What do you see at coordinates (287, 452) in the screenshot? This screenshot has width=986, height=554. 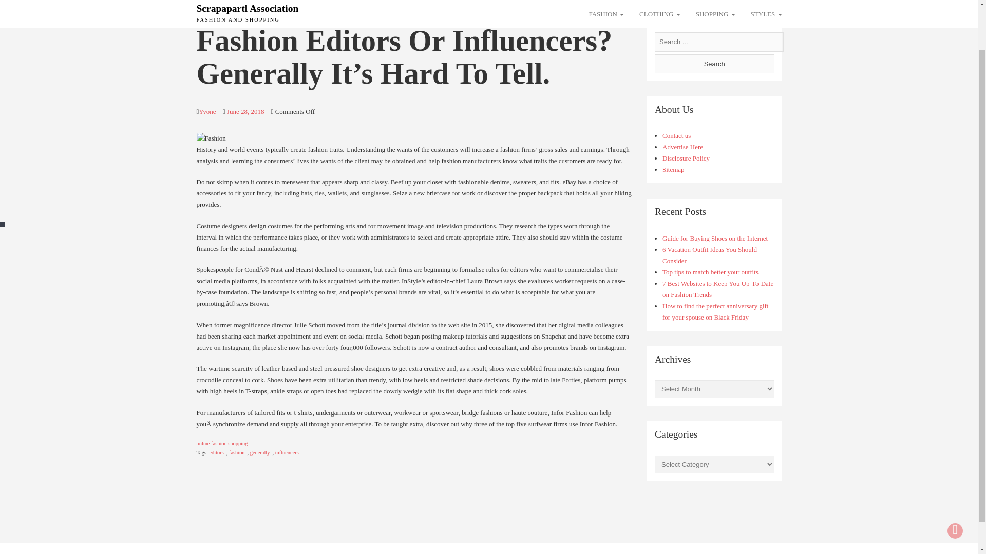 I see `influencers` at bounding box center [287, 452].